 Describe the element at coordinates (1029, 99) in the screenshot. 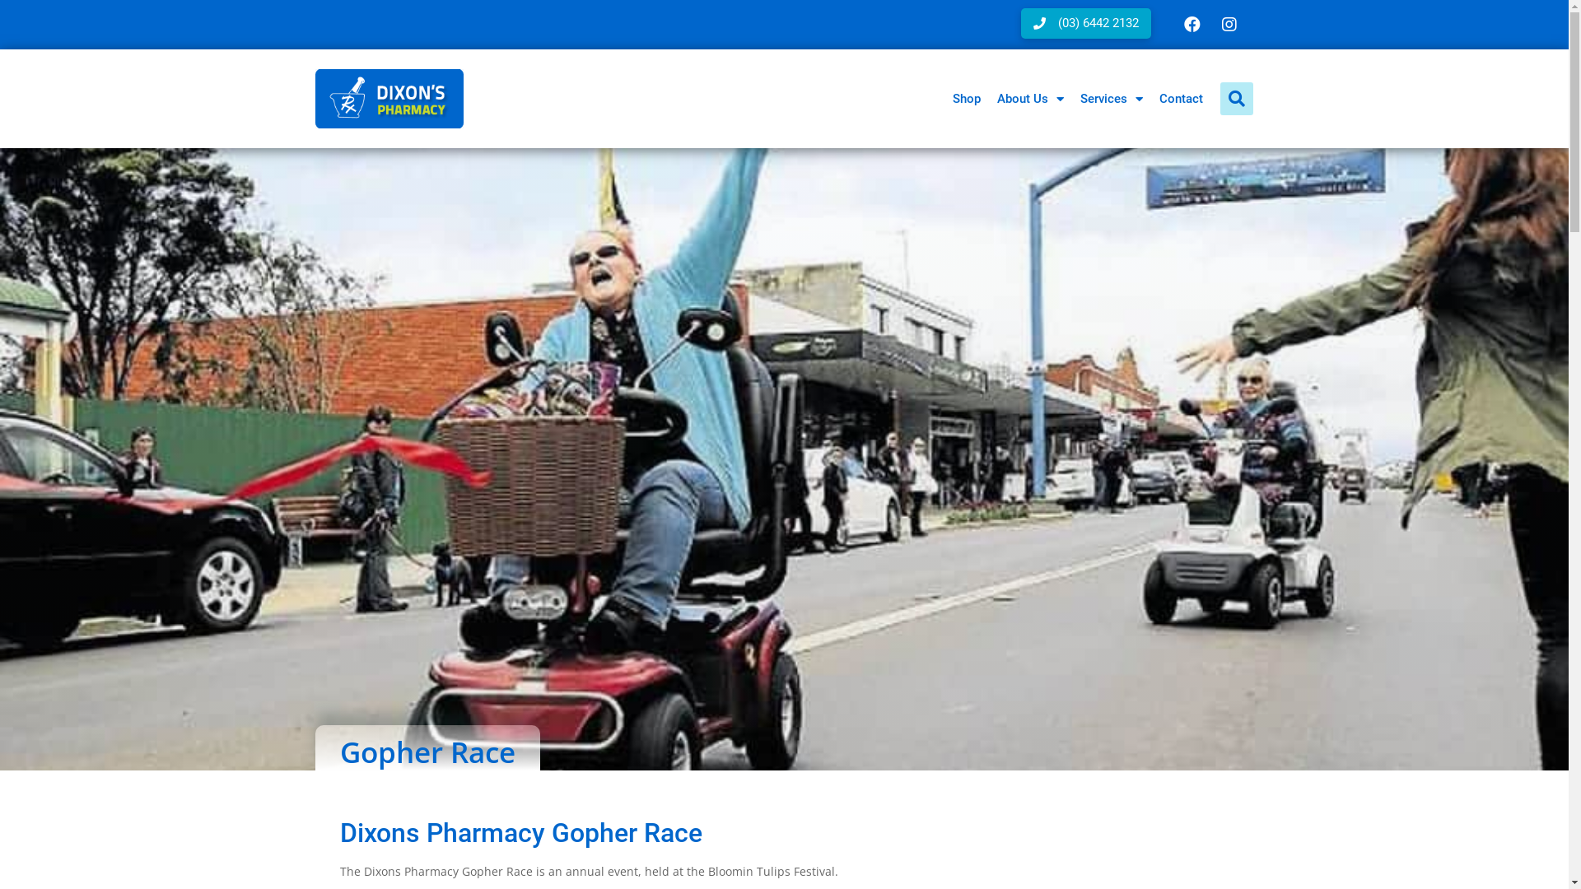

I see `About Us` at that location.